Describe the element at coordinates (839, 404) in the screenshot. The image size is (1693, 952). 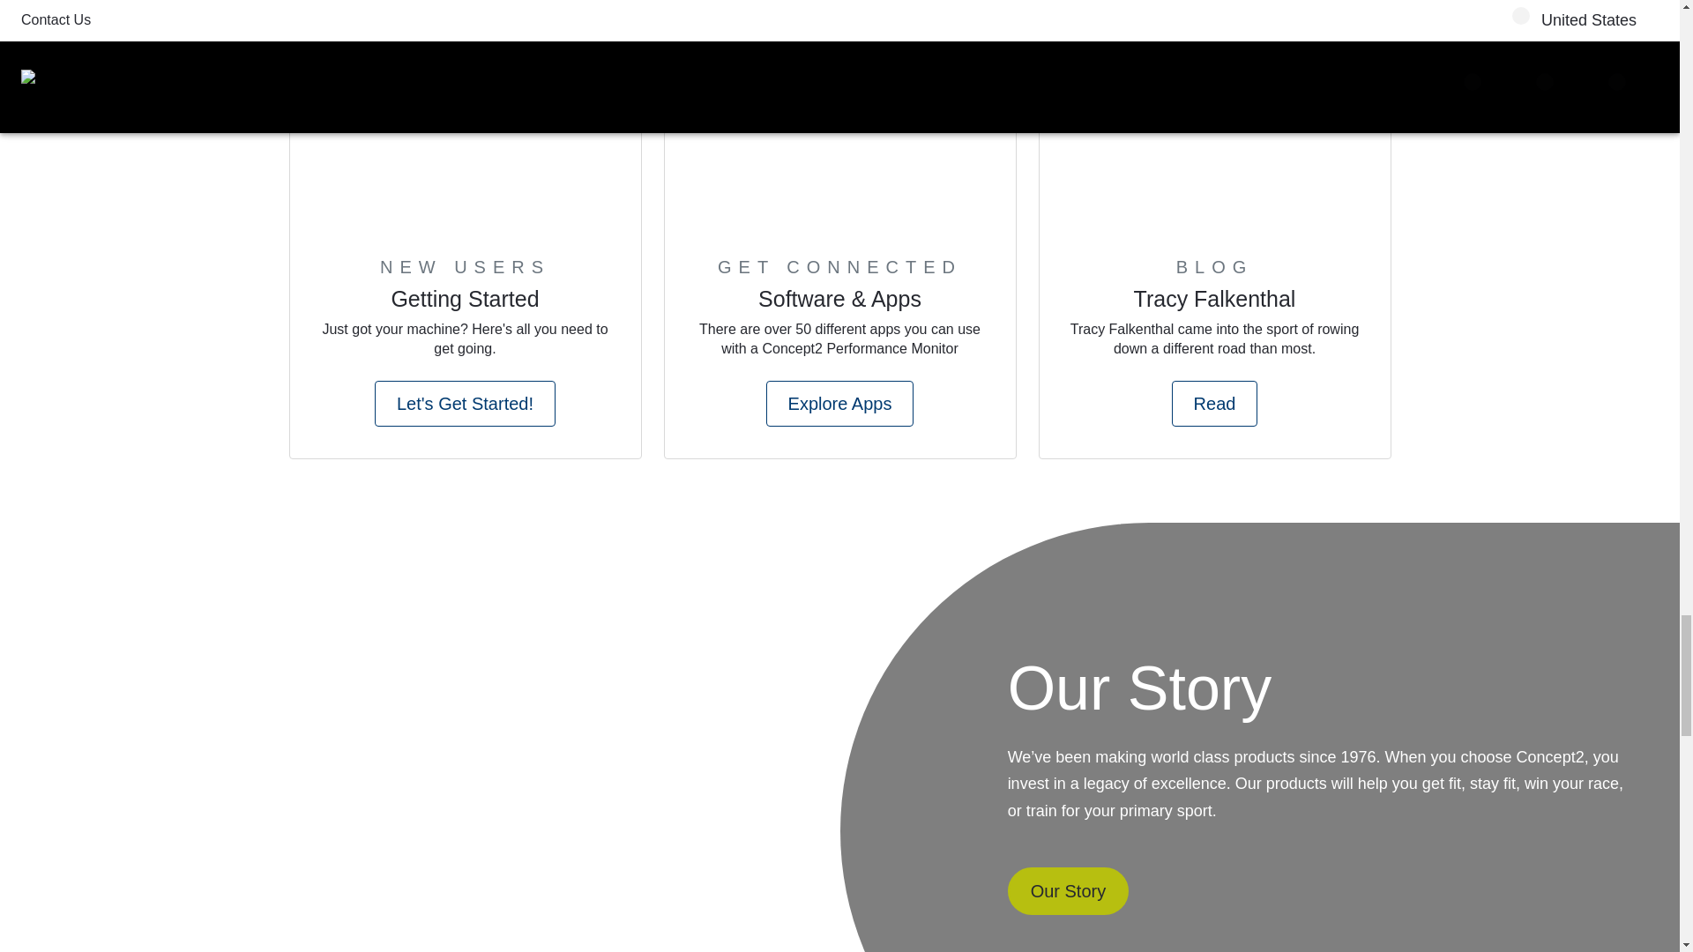
I see `Explore Apps` at that location.